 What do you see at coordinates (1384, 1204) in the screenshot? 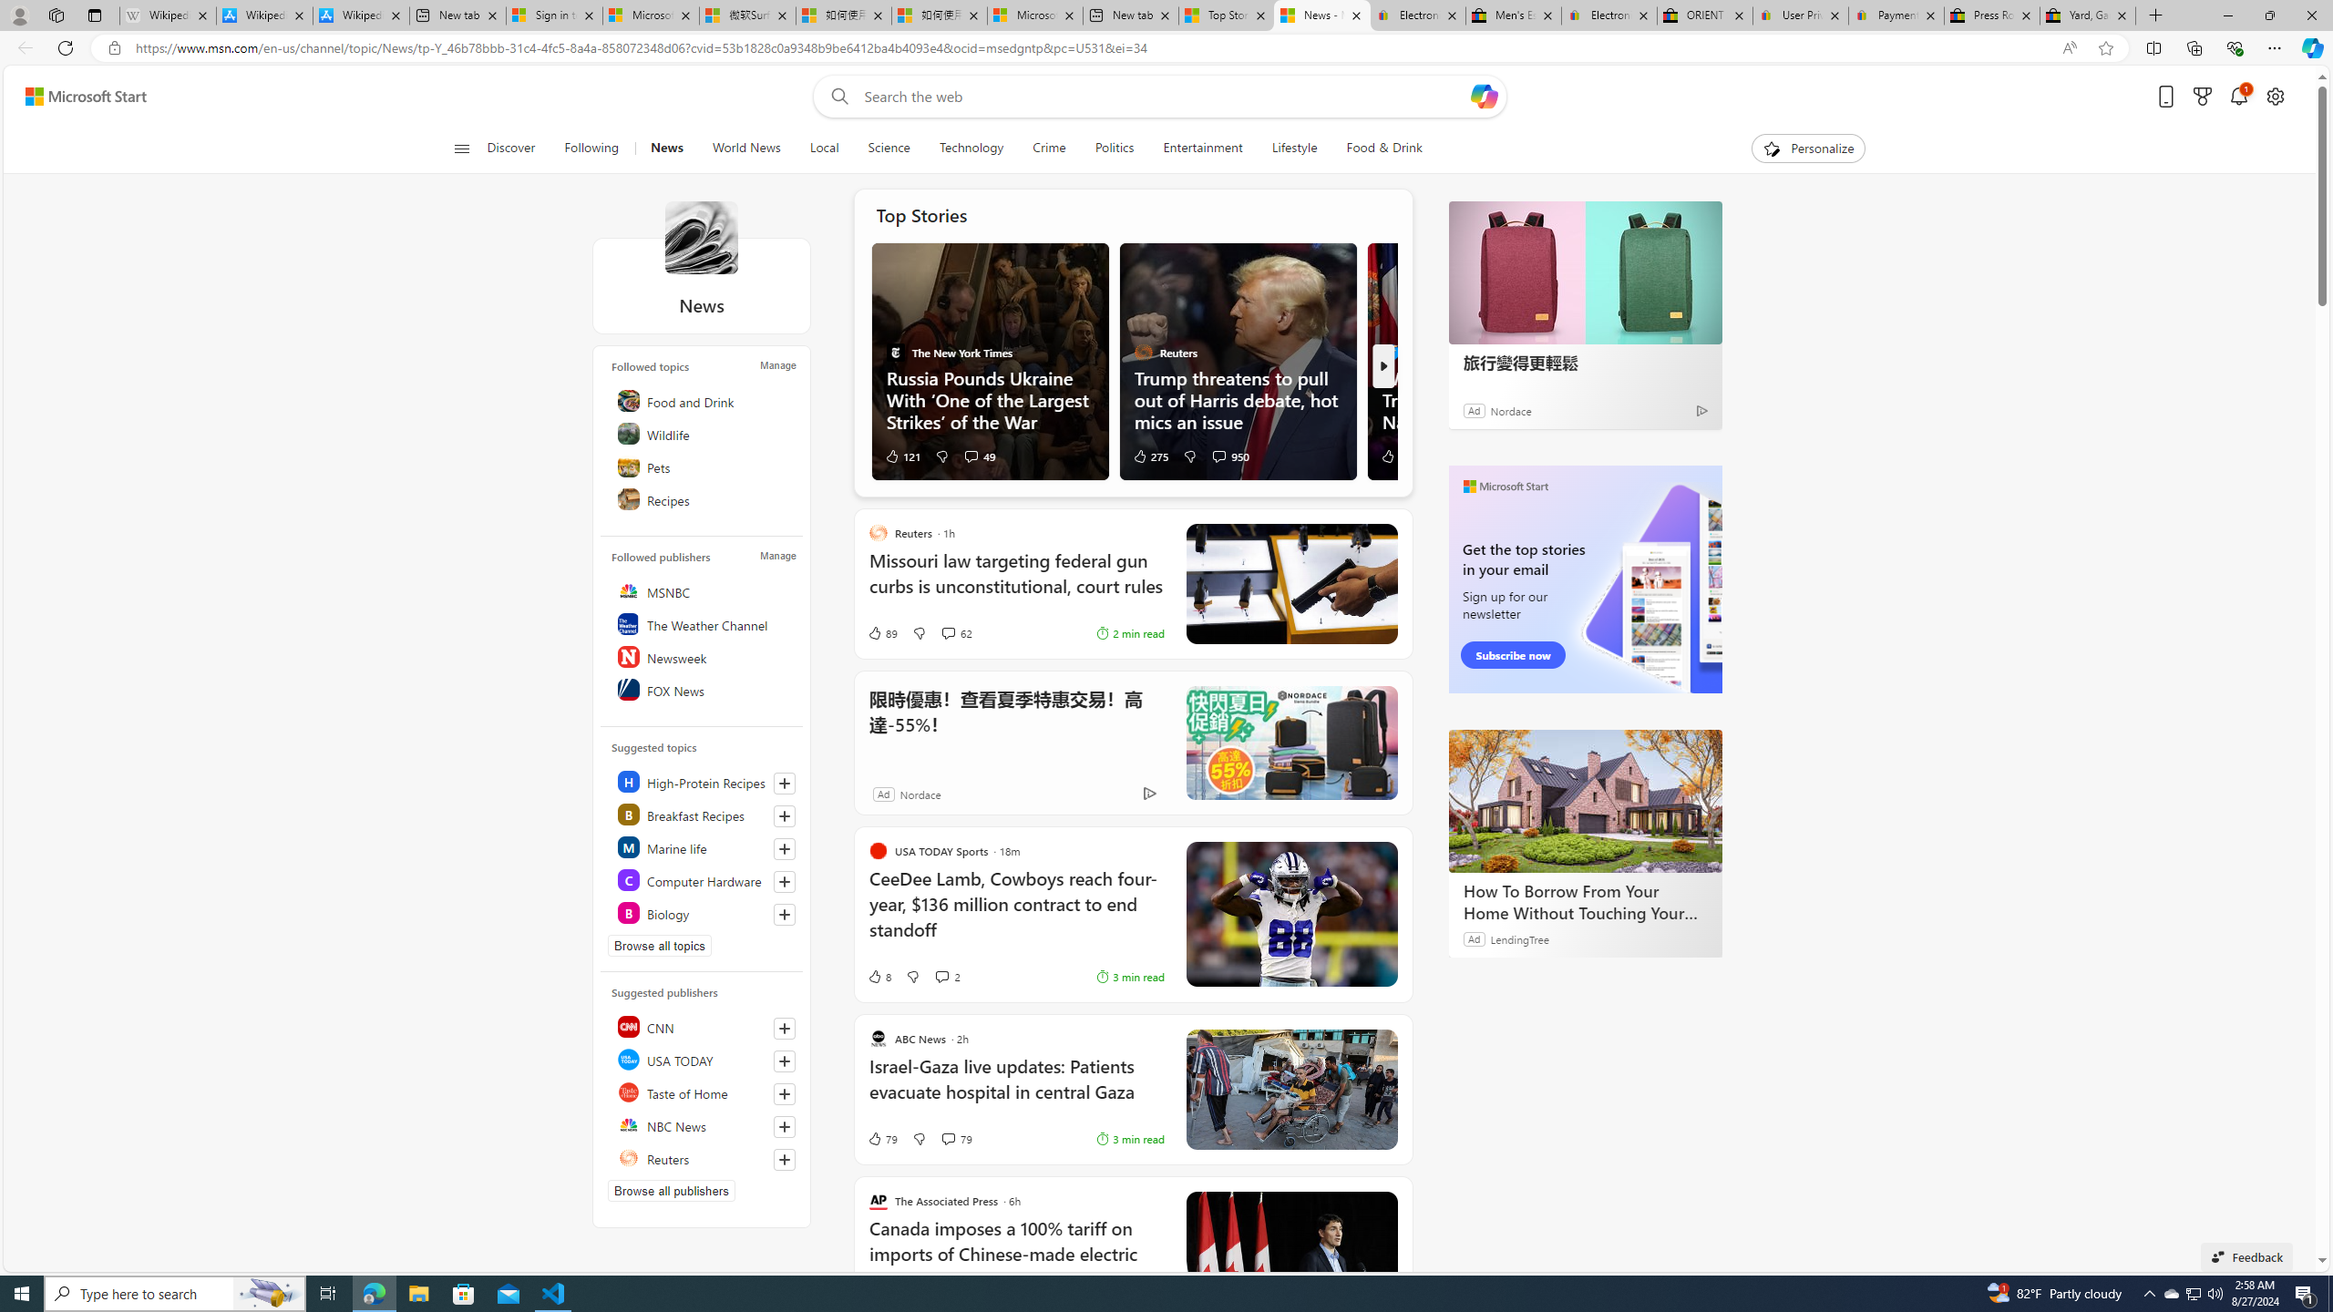
I see `See more` at bounding box center [1384, 1204].